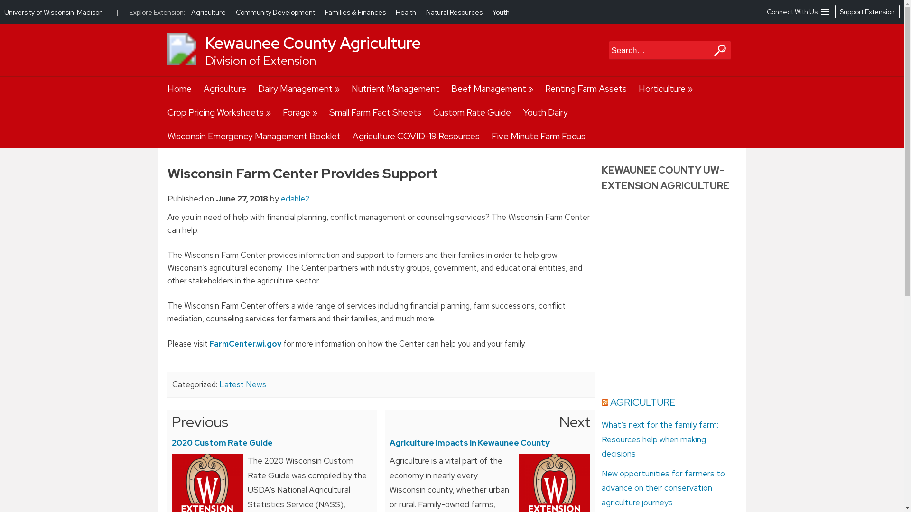  Describe the element at coordinates (375, 113) in the screenshot. I see `Small Farm Fact Sheets` at that location.